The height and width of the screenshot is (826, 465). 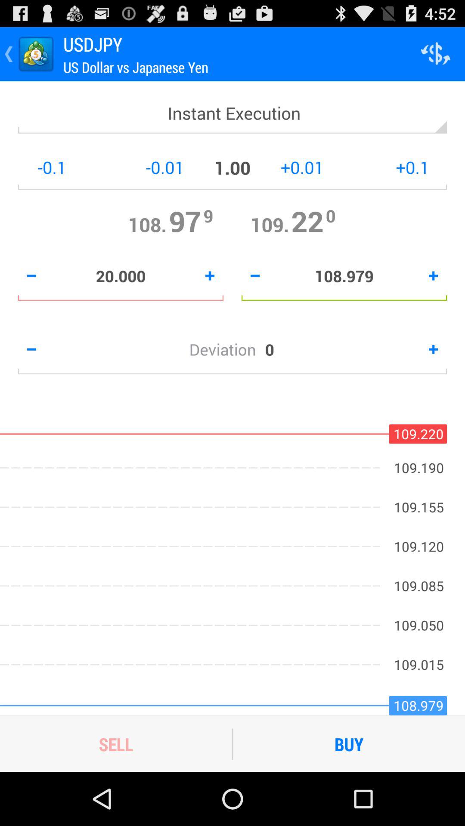 What do you see at coordinates (133, 167) in the screenshot?
I see `click on 001` at bounding box center [133, 167].